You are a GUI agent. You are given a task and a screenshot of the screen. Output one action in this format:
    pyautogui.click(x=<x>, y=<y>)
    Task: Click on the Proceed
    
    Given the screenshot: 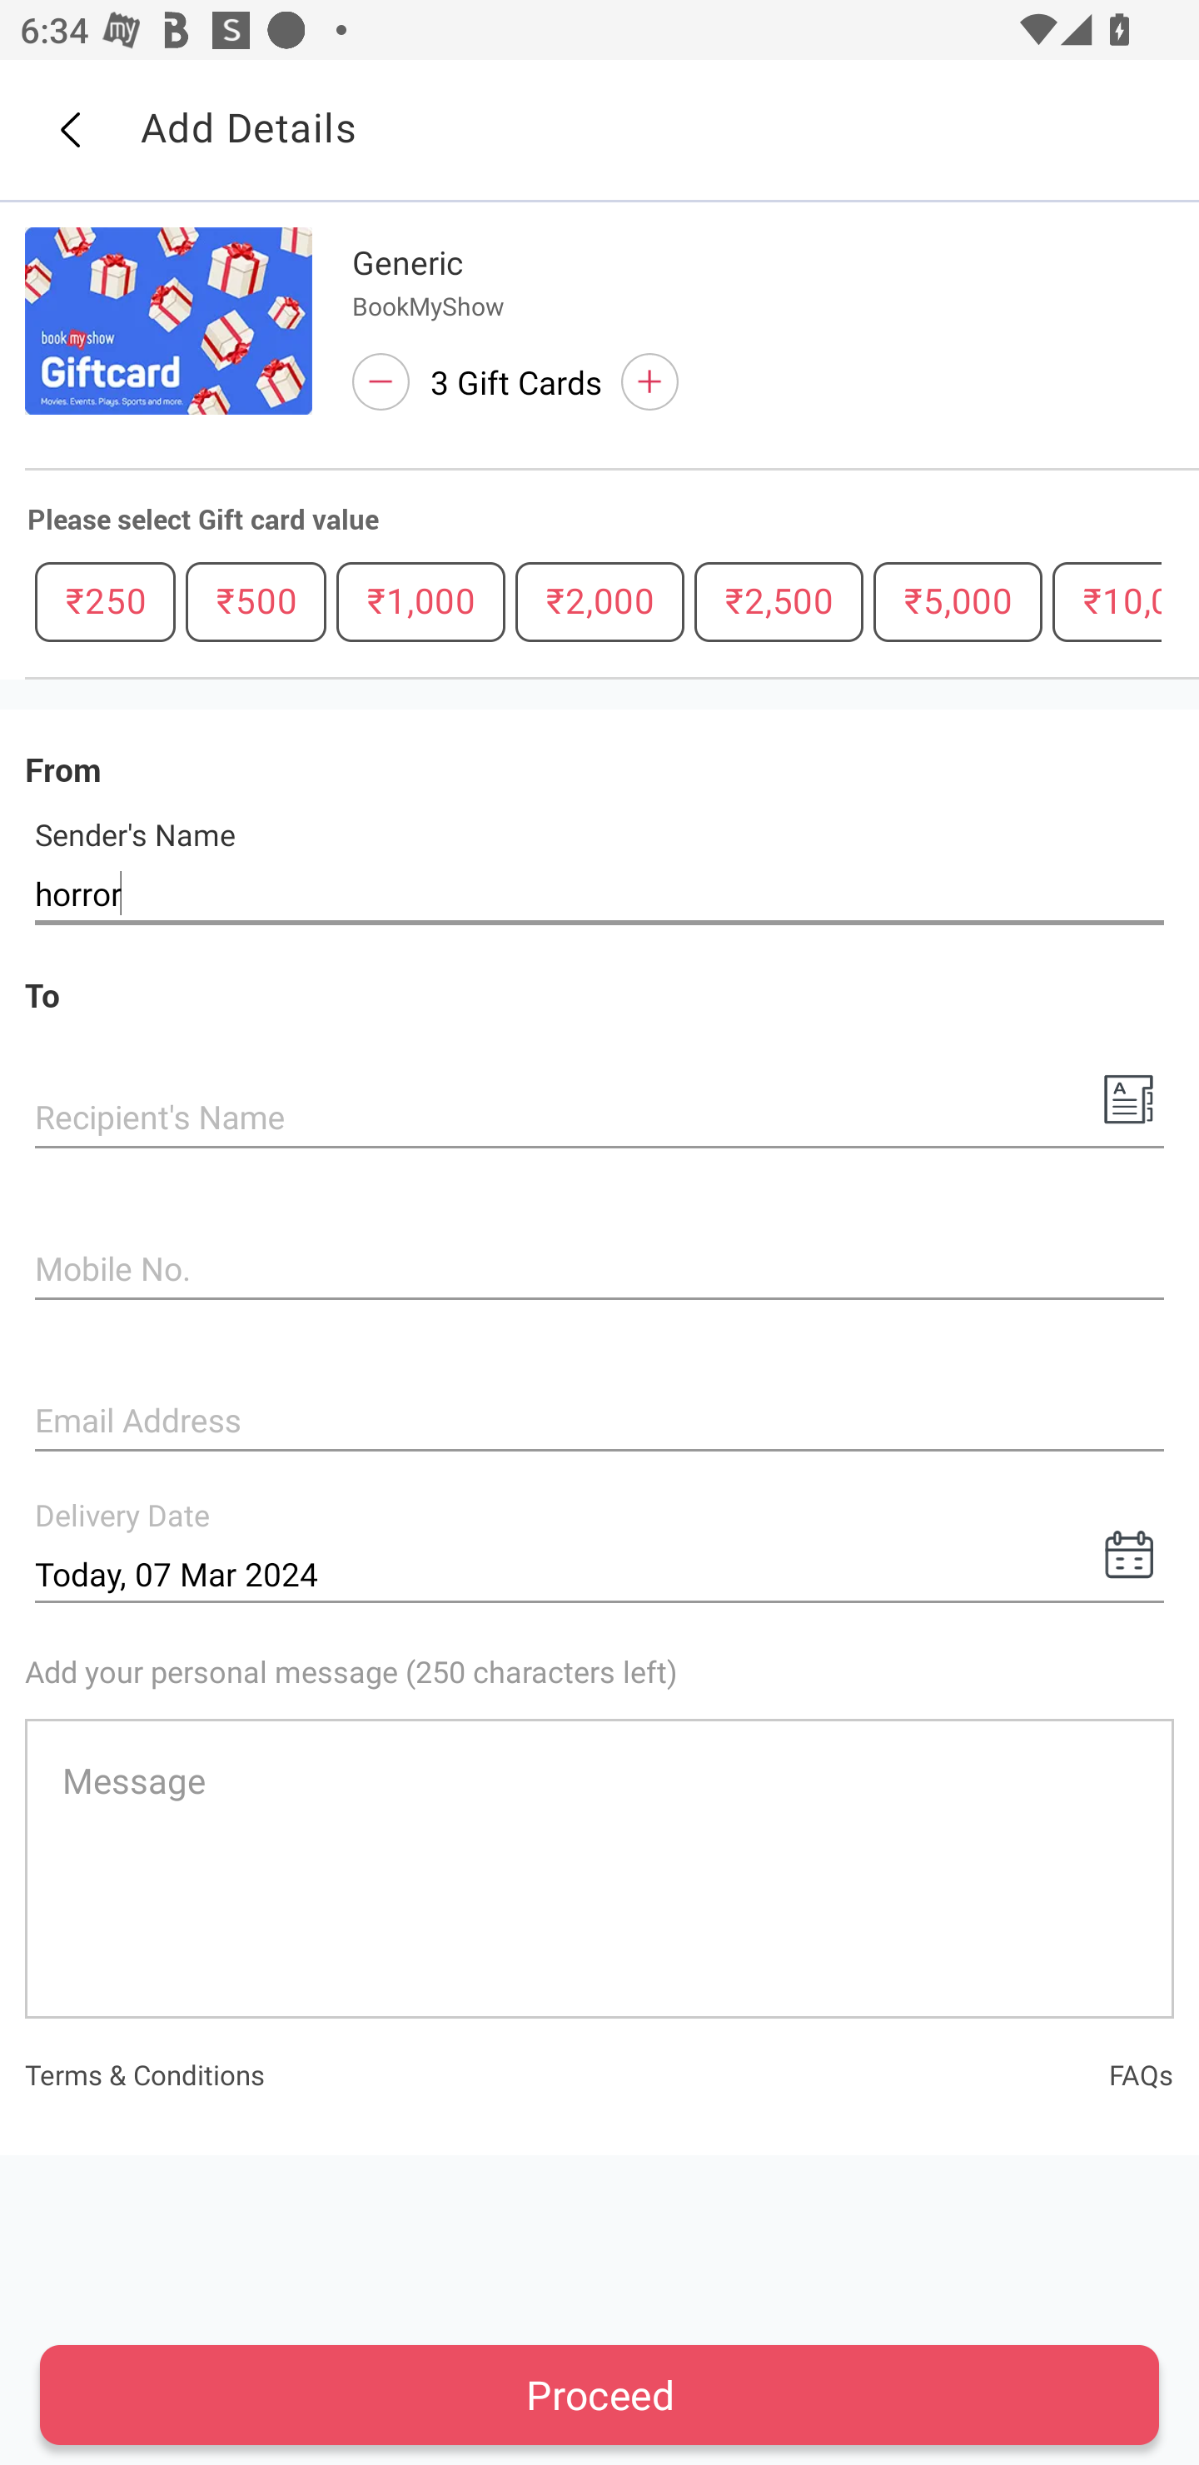 What is the action you would take?
    pyautogui.click(x=599, y=2394)
    